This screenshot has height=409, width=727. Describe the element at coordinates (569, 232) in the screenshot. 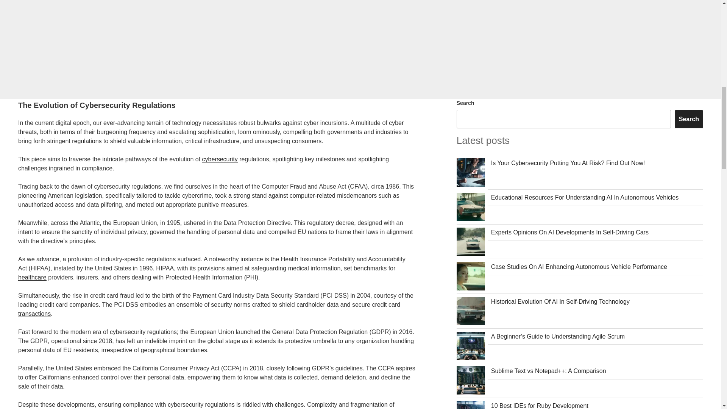

I see `Experts Opinions On AI Developments In Self-Driving Cars` at that location.